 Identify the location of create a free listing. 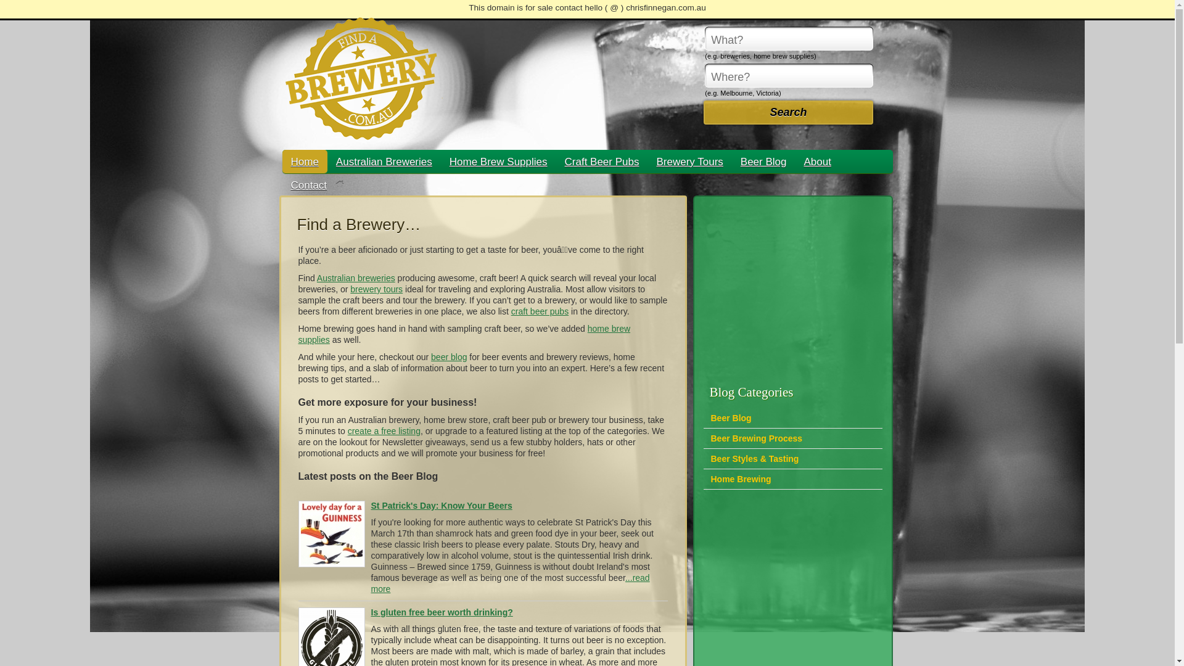
(384, 431).